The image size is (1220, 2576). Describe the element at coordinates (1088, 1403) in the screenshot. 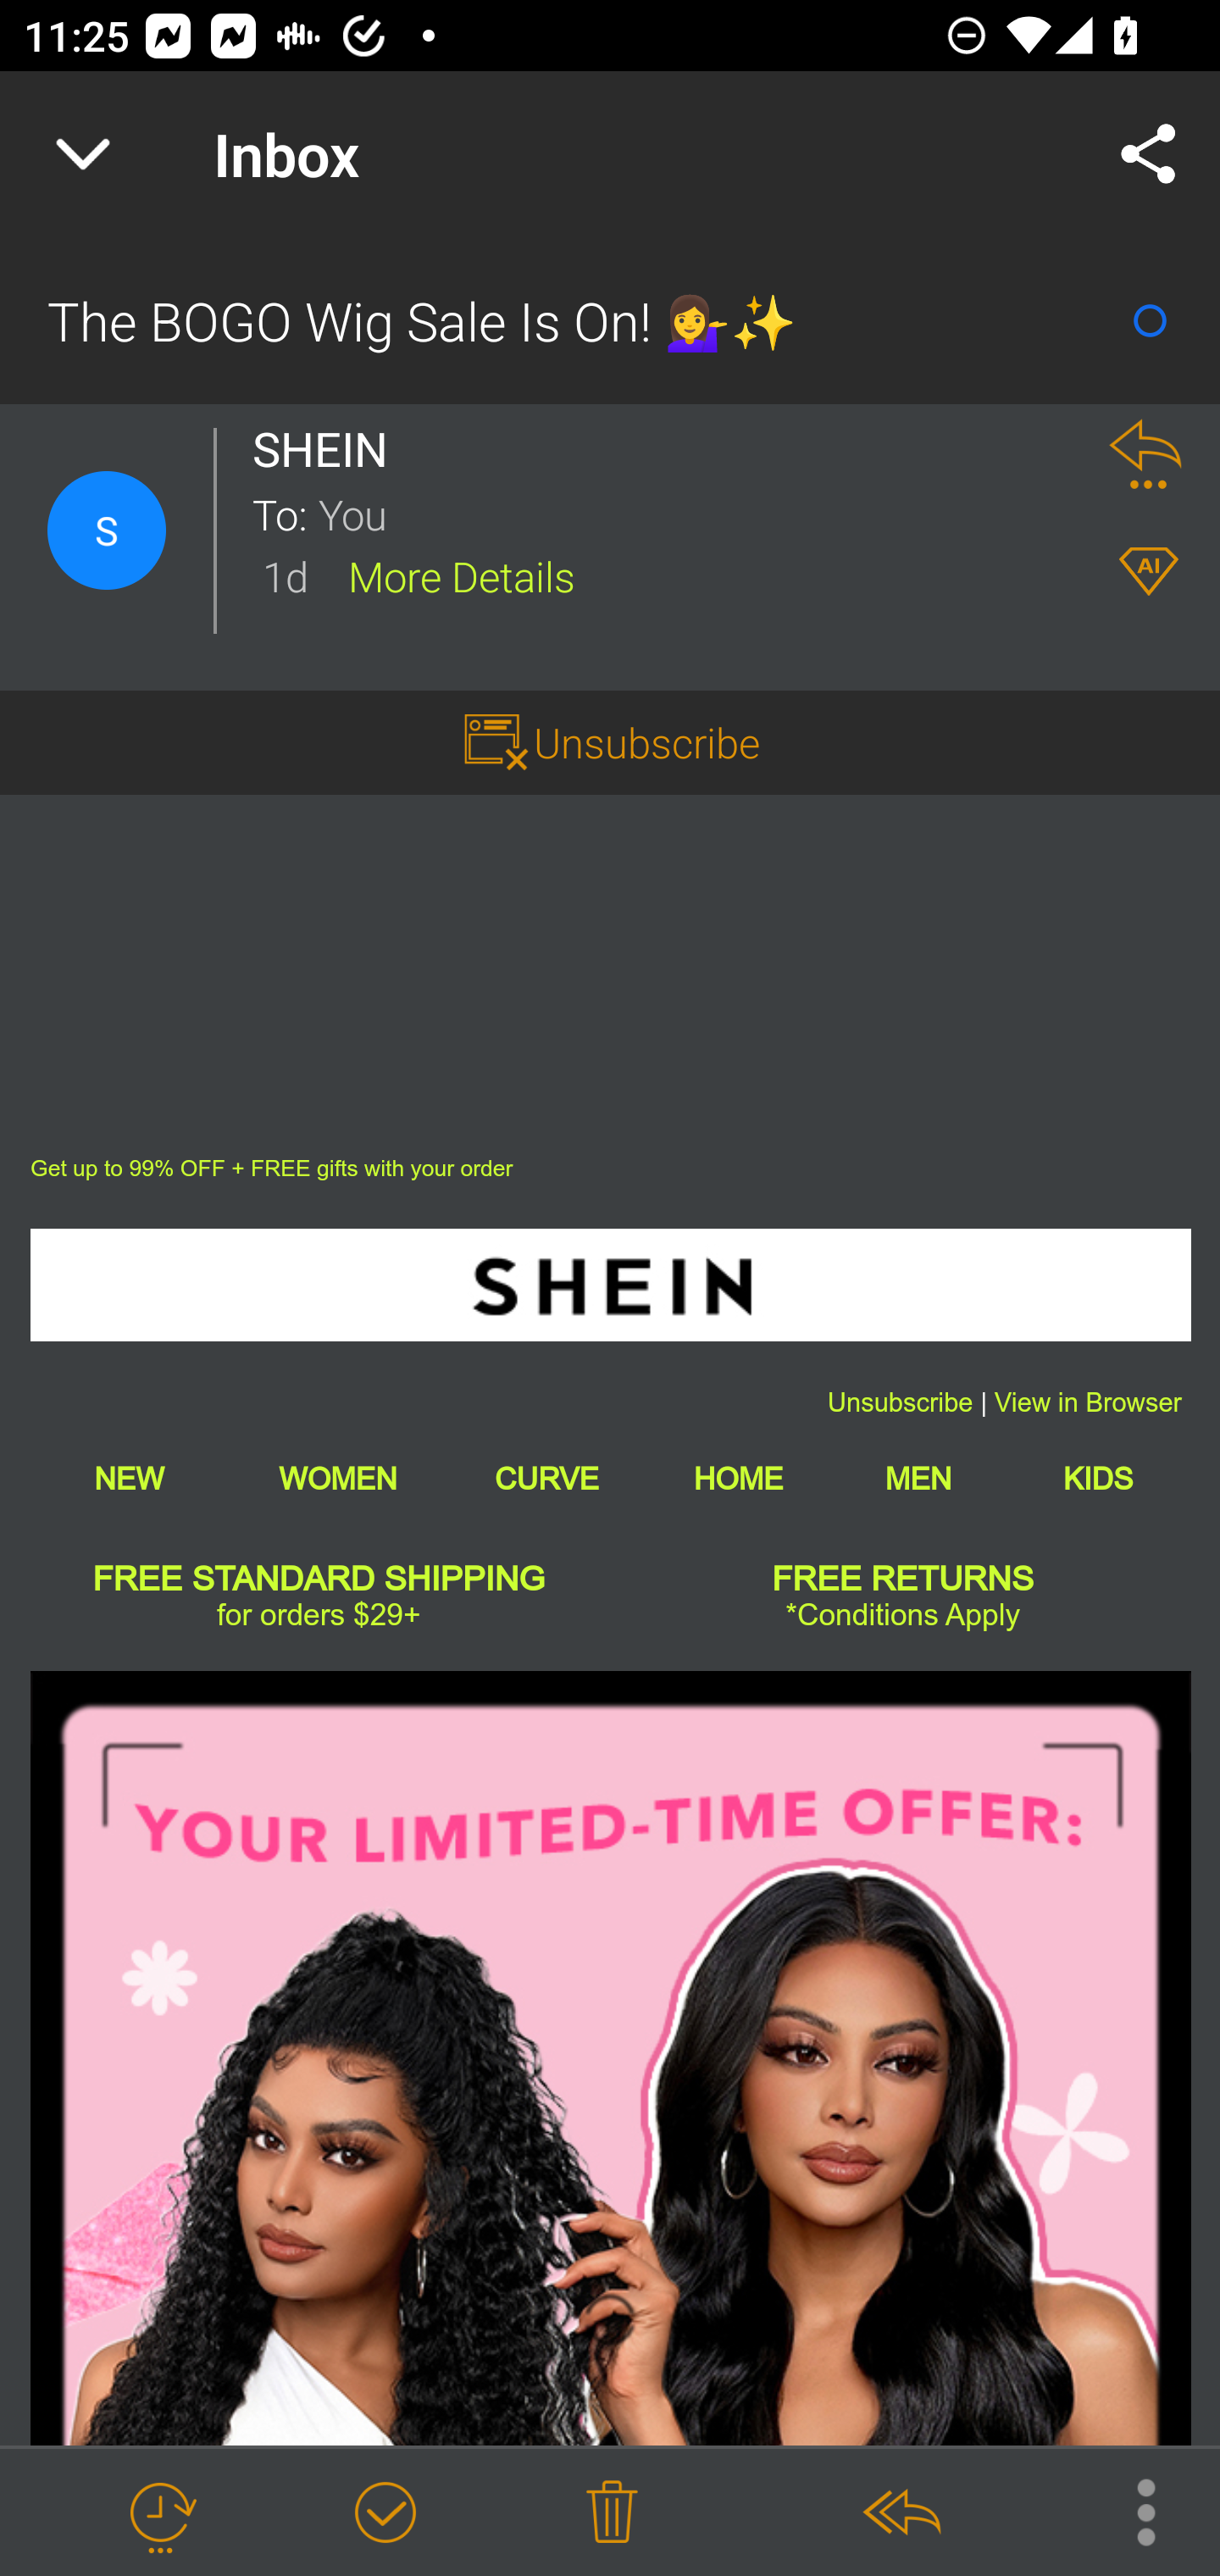

I see `View in Browser` at that location.